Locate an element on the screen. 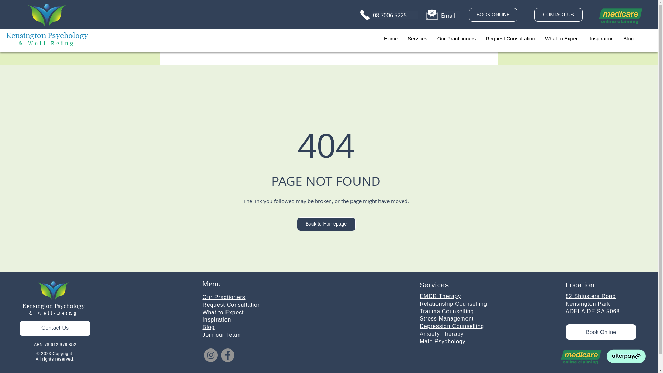  Depression Counselling is located at coordinates (452, 326).